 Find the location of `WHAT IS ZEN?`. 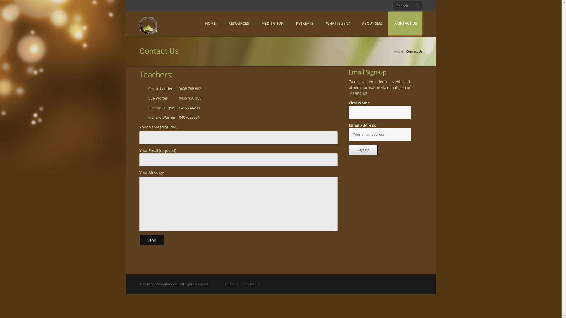

WHAT IS ZEN? is located at coordinates (337, 24).